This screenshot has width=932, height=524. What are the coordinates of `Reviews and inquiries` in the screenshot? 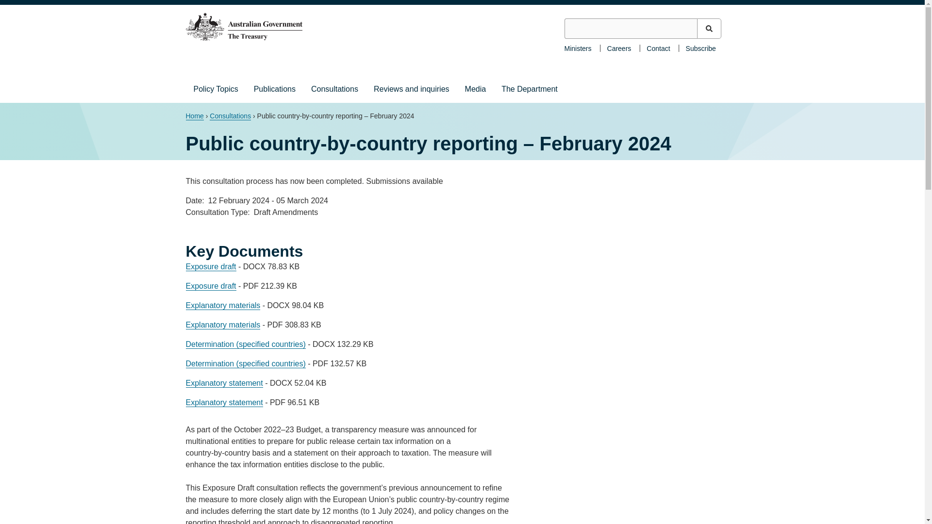 It's located at (412, 89).